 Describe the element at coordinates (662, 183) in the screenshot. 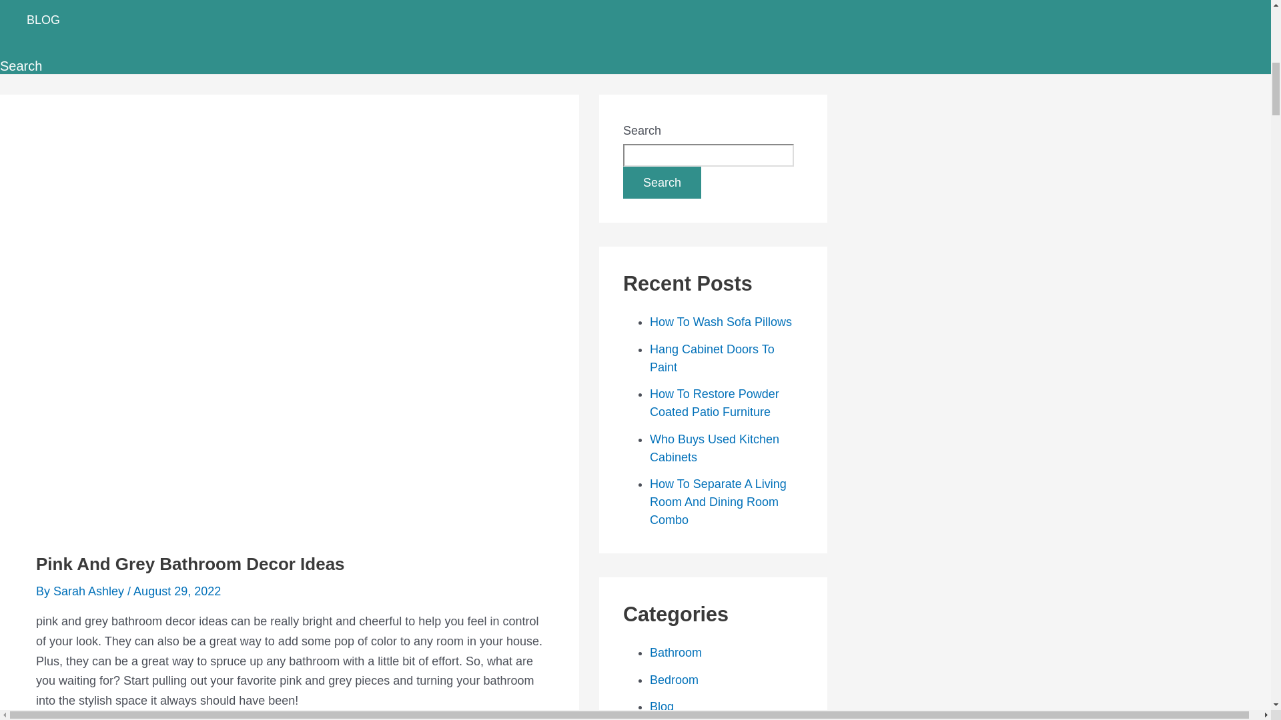

I see `Search` at that location.